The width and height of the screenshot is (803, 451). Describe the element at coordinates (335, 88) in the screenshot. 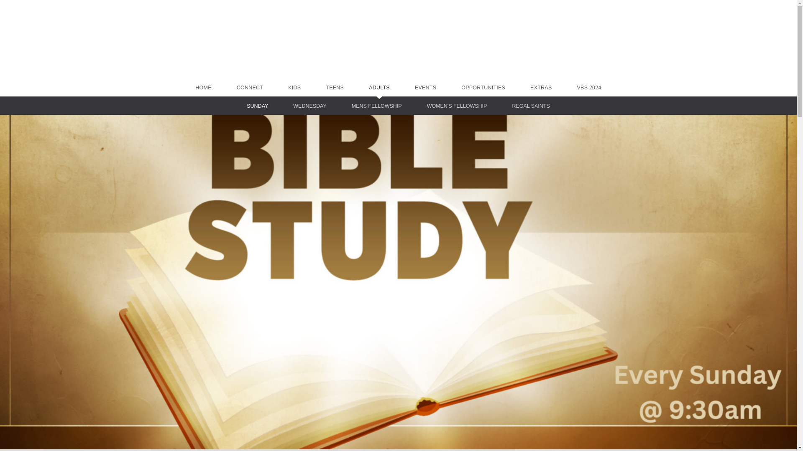

I see `TEENS` at that location.